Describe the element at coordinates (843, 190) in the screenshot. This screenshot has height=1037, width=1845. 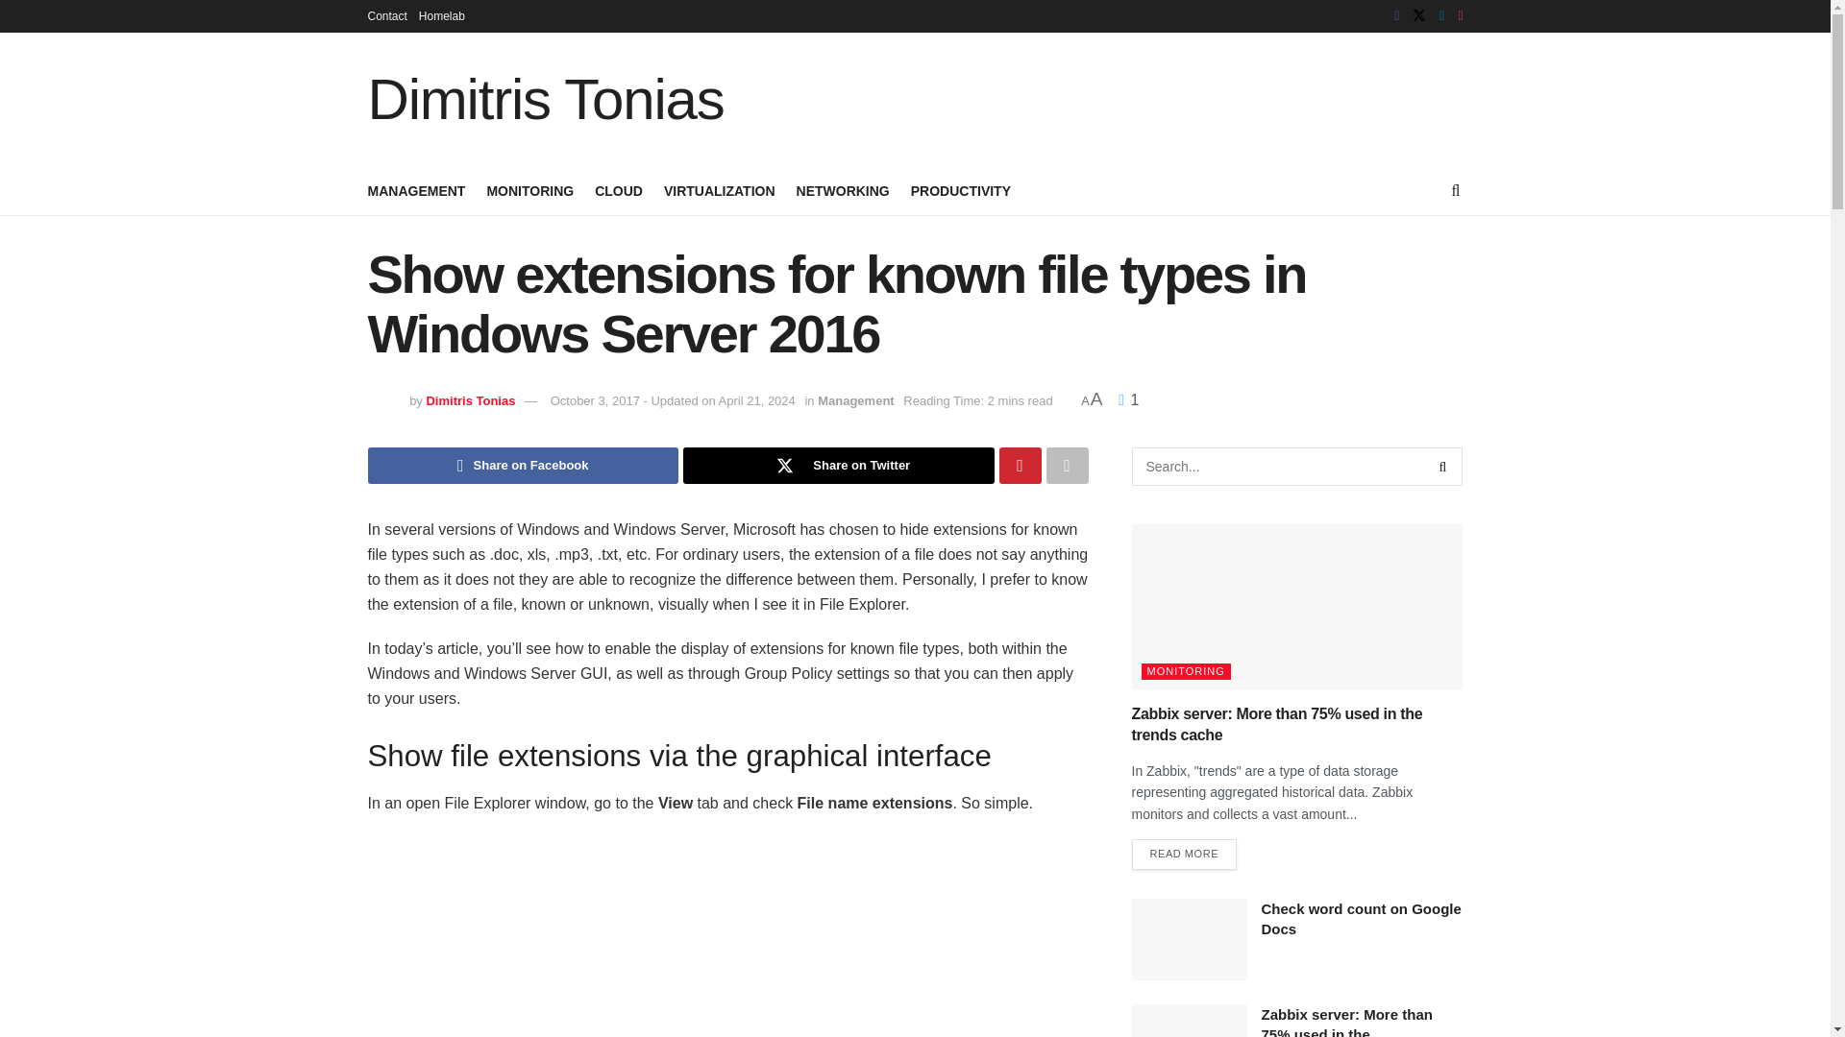
I see `NETWORKING` at that location.